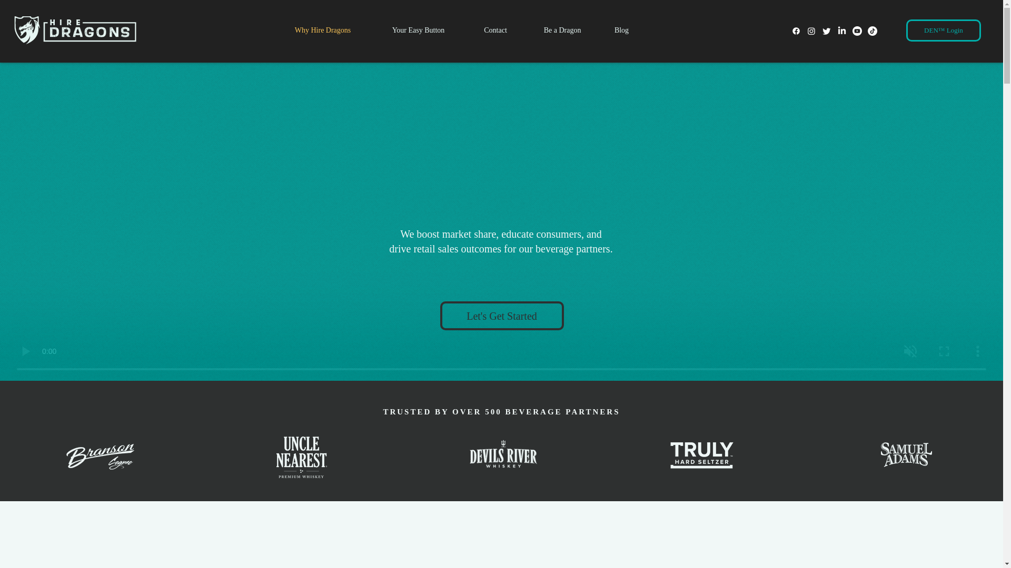 This screenshot has height=568, width=1011. What do you see at coordinates (495, 30) in the screenshot?
I see `Contact` at bounding box center [495, 30].